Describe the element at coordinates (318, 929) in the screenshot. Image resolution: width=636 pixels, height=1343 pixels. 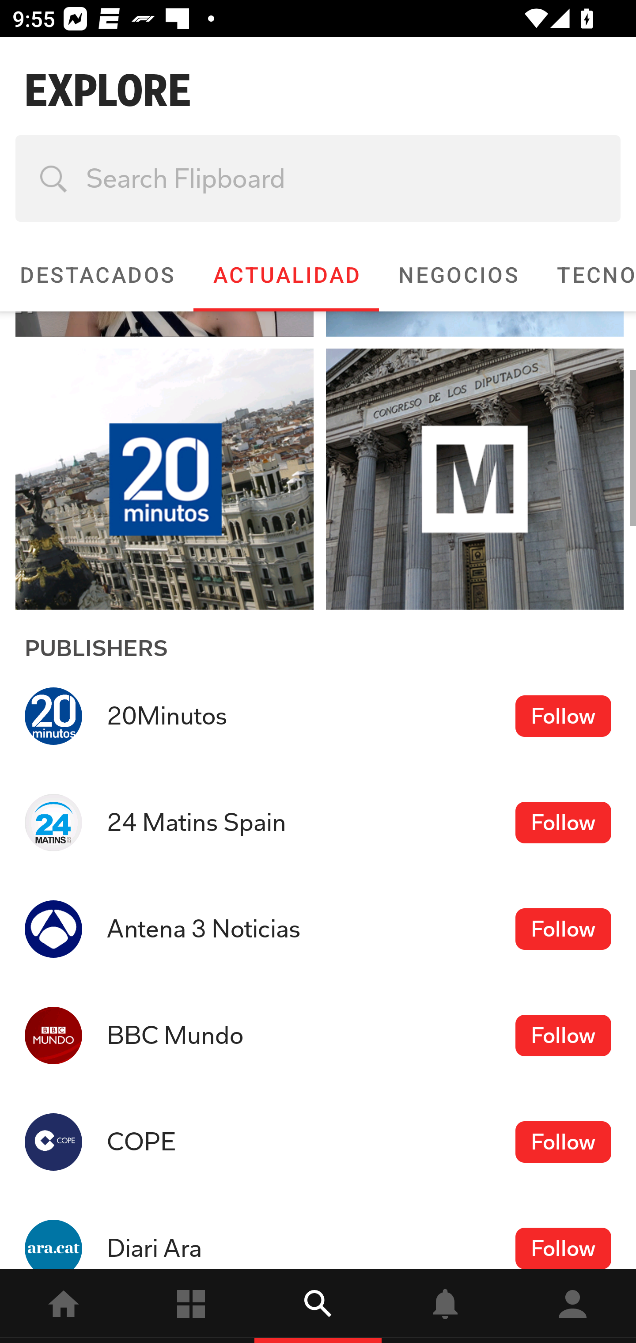
I see `Antena 3 Noticias Follow` at that location.